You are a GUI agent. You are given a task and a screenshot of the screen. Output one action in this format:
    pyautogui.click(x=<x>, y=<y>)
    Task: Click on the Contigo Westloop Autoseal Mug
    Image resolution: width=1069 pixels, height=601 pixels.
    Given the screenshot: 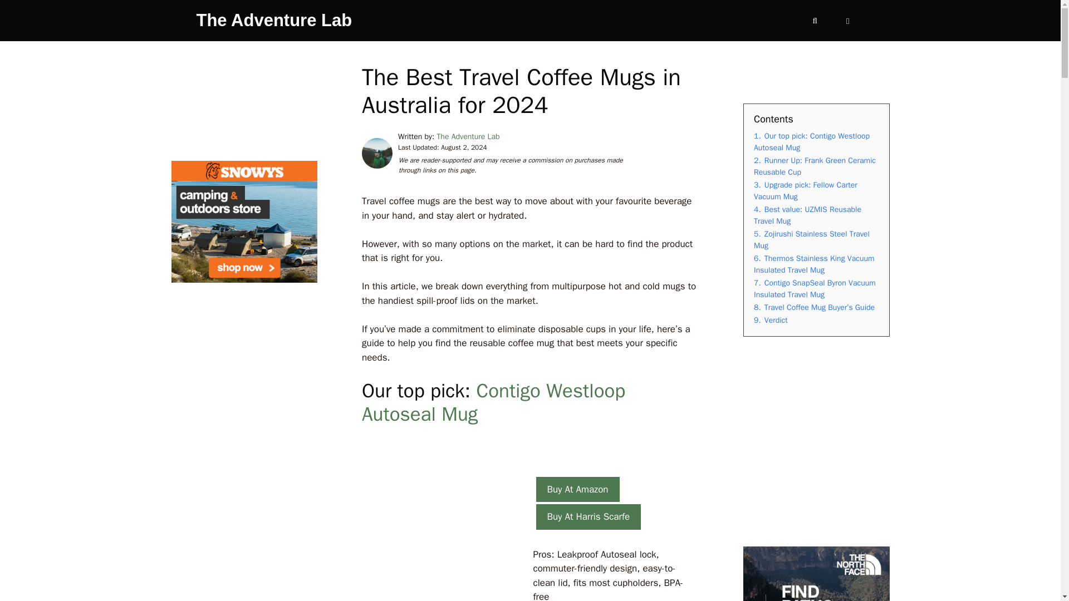 What is the action you would take?
    pyautogui.click(x=493, y=402)
    